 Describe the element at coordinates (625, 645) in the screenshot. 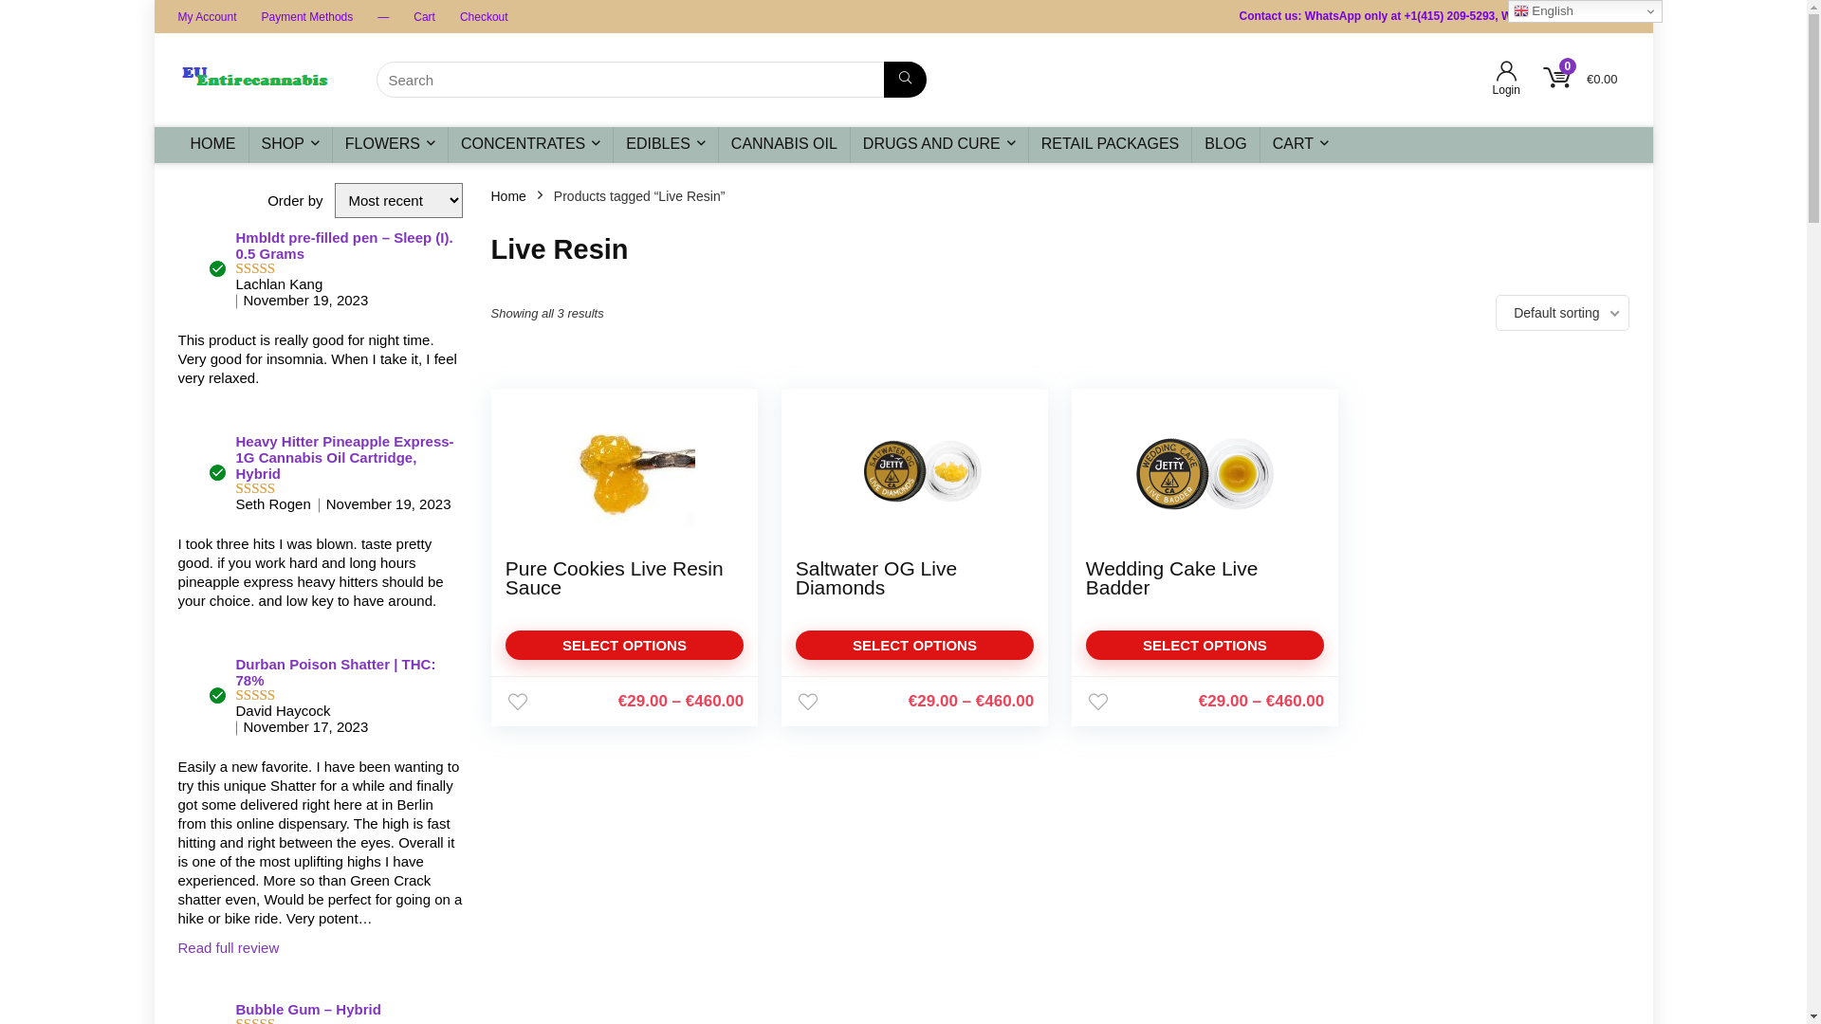

I see `SELECT OPTIONS` at that location.